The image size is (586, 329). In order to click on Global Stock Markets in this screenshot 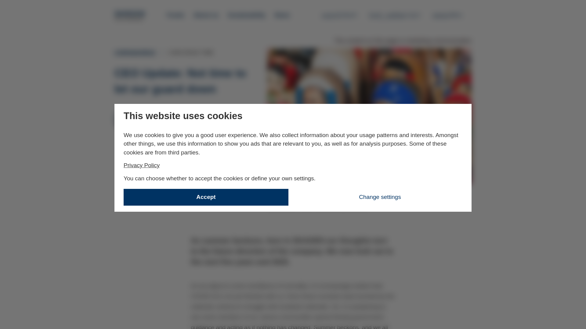, I will do `click(176, 15)`.